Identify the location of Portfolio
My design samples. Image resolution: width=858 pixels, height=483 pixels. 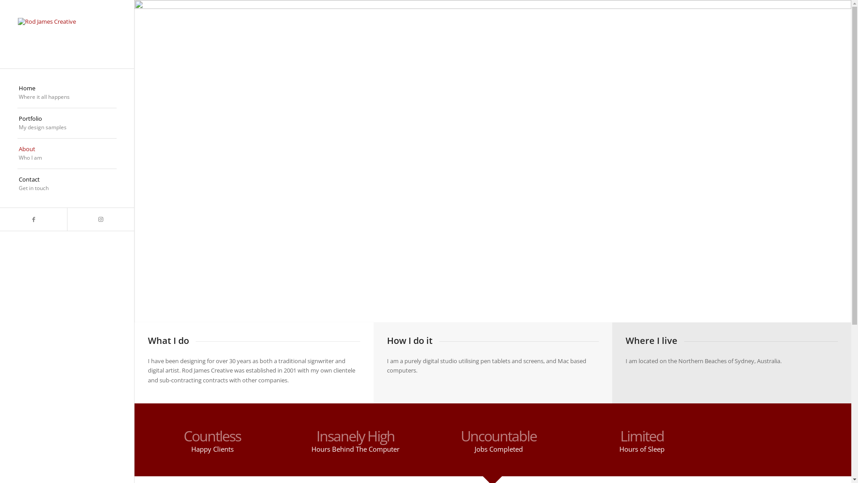
(67, 123).